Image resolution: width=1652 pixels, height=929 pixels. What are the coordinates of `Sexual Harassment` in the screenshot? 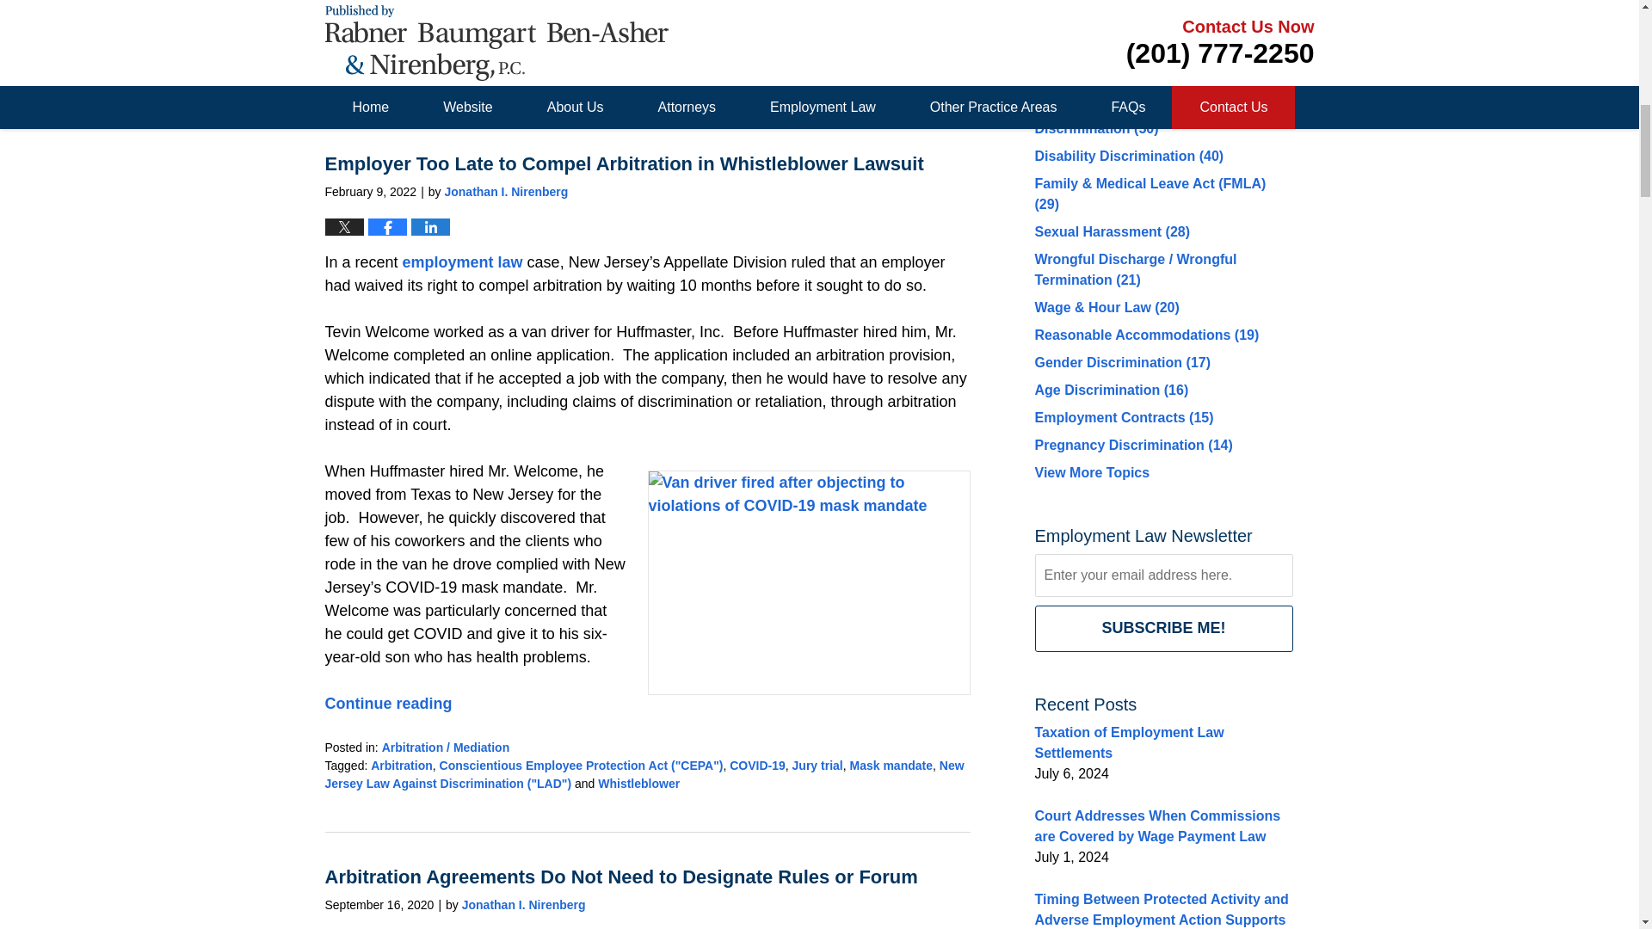 It's located at (591, 52).